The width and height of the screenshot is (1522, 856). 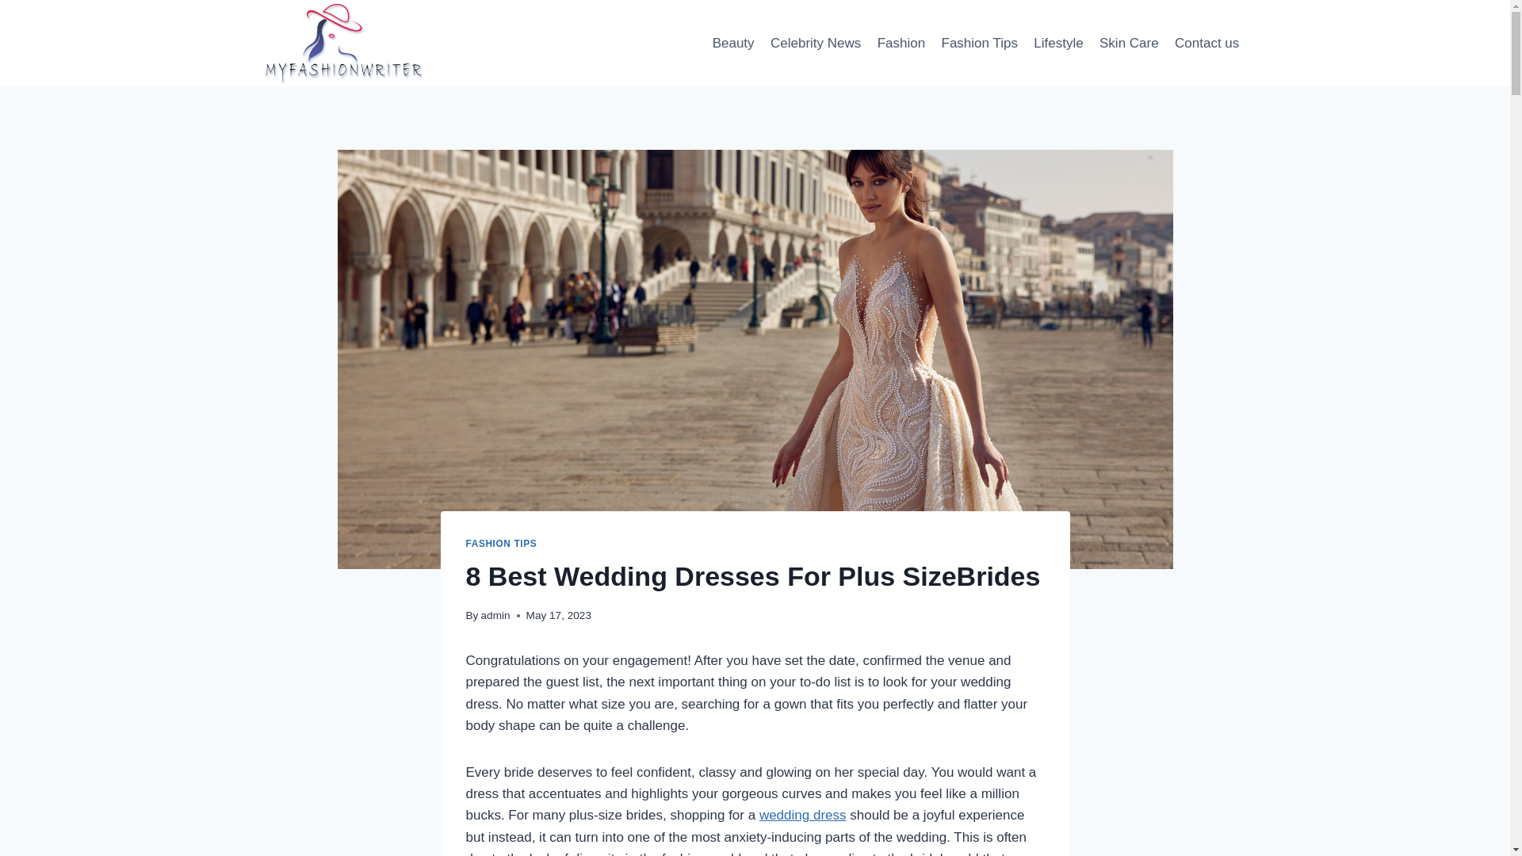 I want to click on wedding dress, so click(x=802, y=815).